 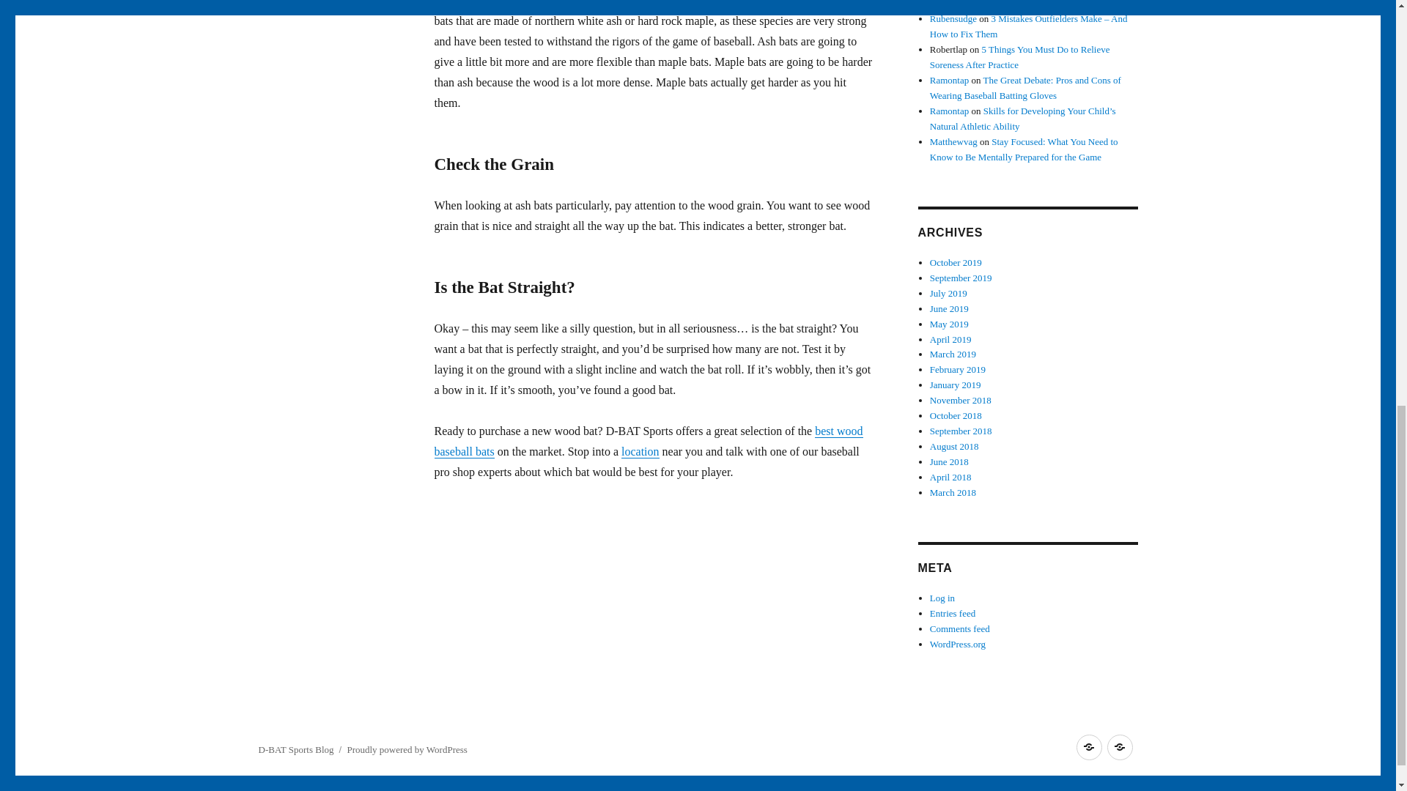 What do you see at coordinates (950, 110) in the screenshot?
I see `Ramontap` at bounding box center [950, 110].